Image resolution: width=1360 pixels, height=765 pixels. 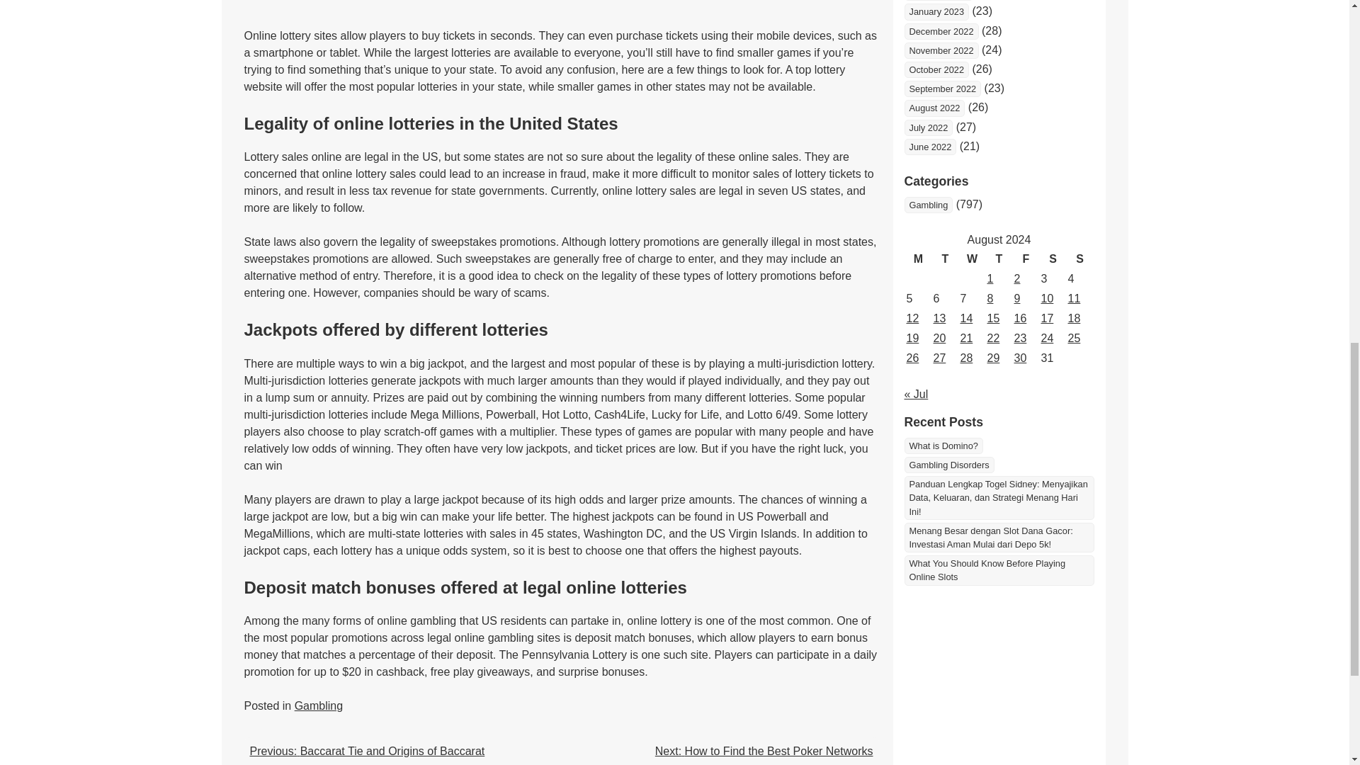 I want to click on Wednesday, so click(x=972, y=259).